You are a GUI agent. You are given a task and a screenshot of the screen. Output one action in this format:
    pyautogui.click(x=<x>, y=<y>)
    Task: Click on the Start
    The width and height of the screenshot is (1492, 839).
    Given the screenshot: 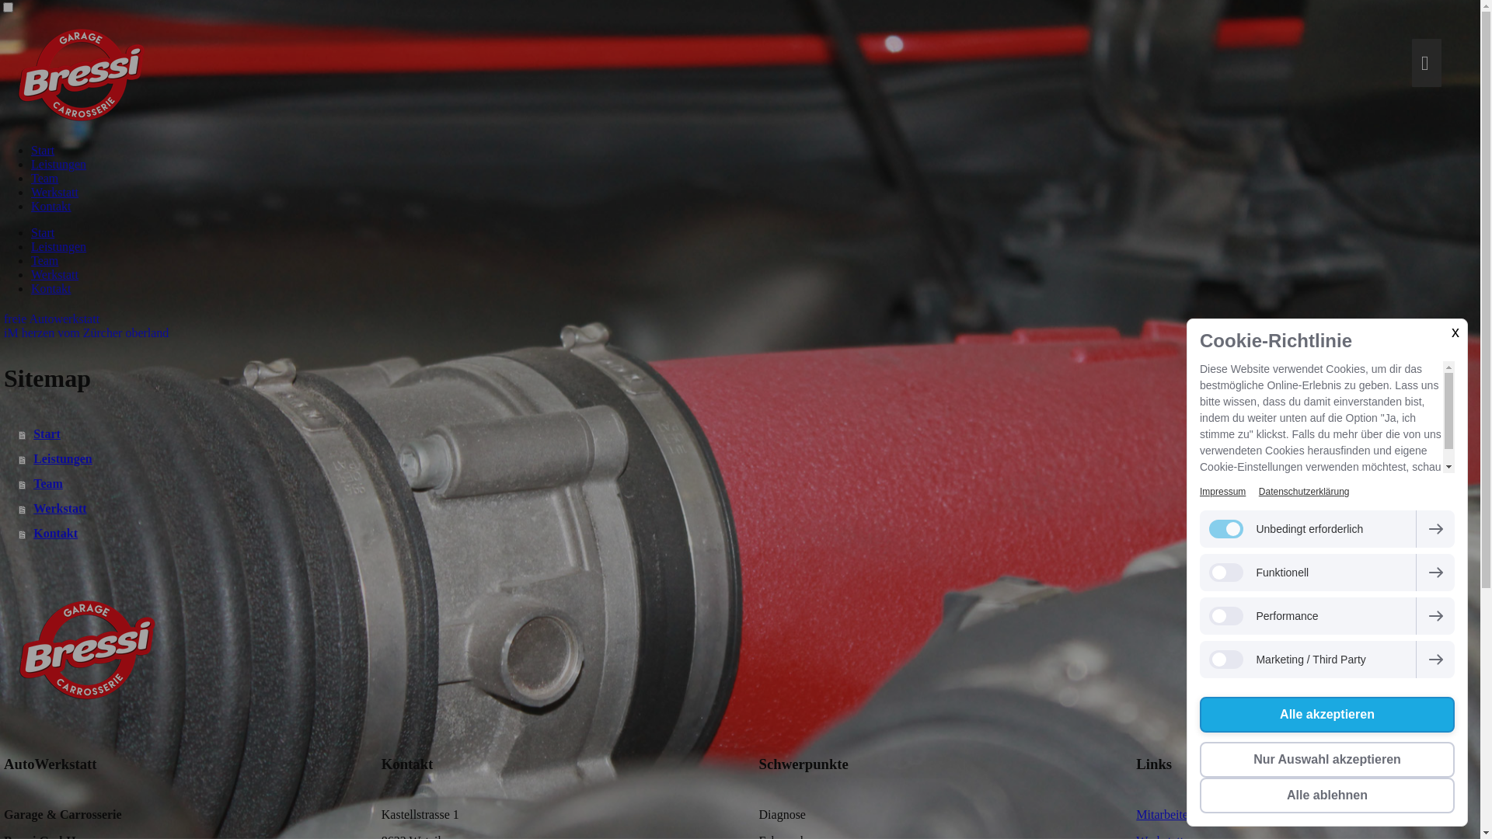 What is the action you would take?
    pyautogui.click(x=43, y=233)
    